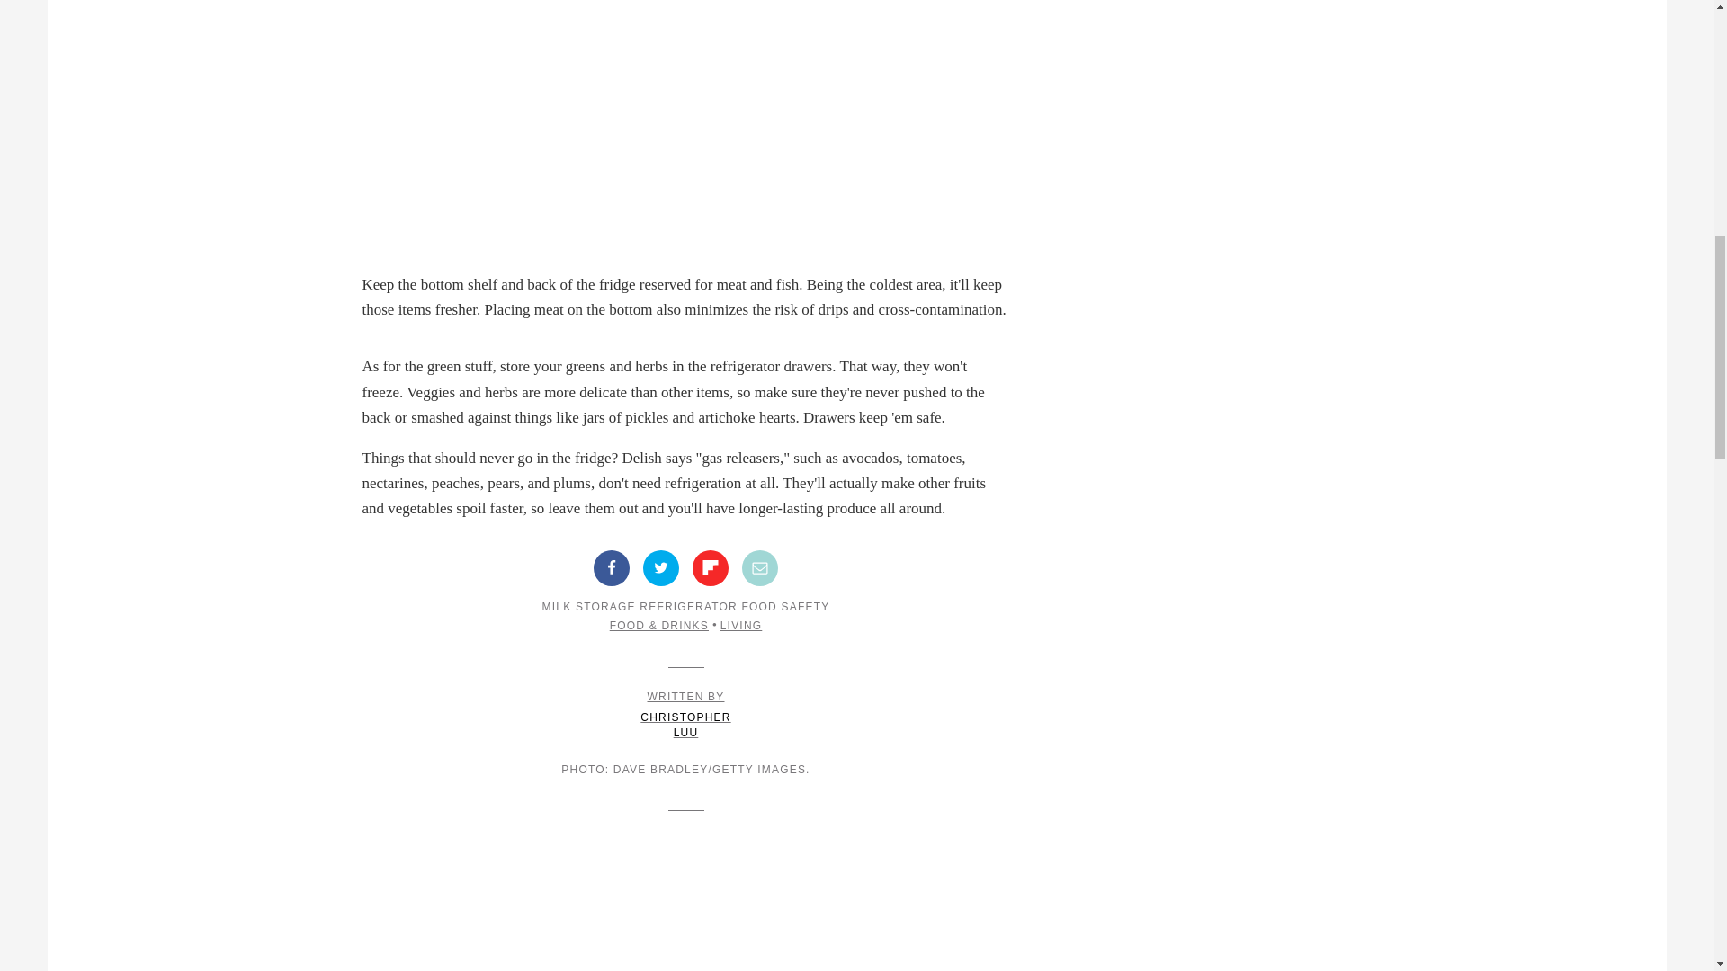  I want to click on LIVING, so click(741, 626).